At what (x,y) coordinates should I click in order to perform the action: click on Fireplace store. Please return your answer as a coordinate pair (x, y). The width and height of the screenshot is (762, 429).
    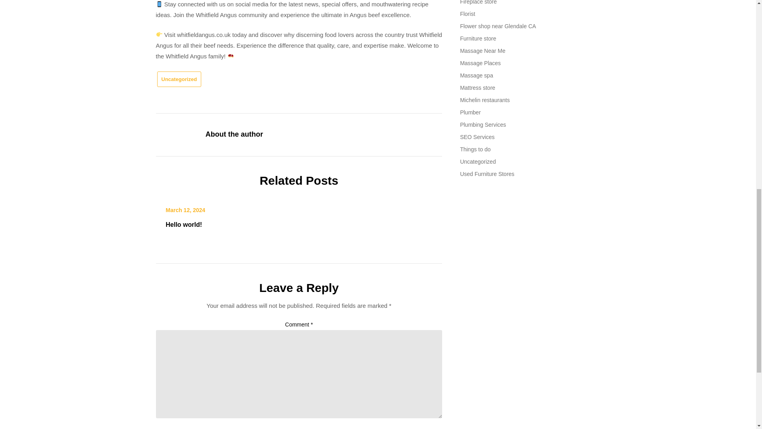
    Looking at the image, I should click on (478, 2).